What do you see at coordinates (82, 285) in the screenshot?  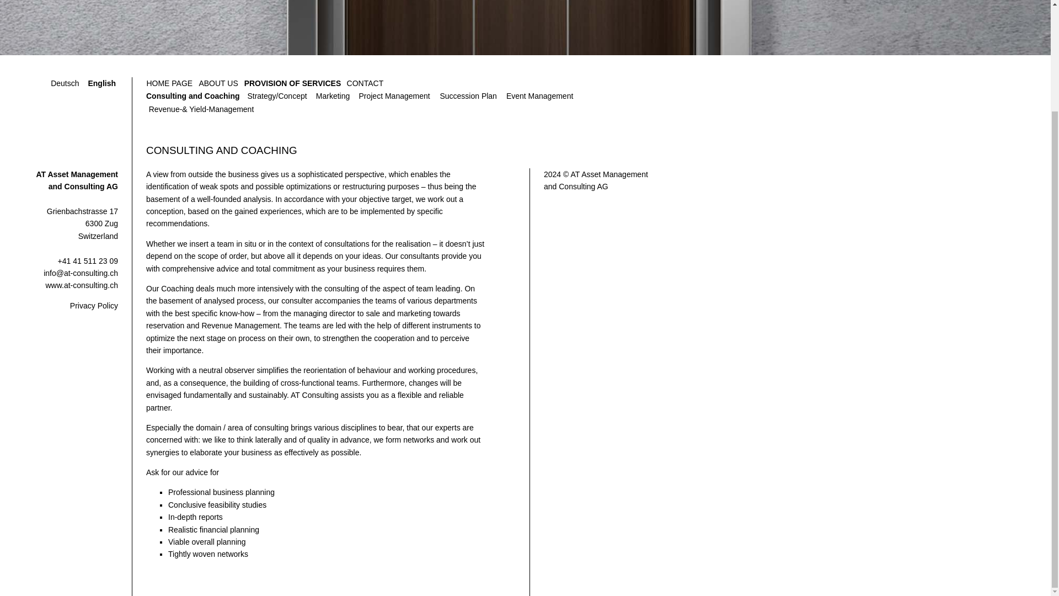 I see `www.at-consulting.ch` at bounding box center [82, 285].